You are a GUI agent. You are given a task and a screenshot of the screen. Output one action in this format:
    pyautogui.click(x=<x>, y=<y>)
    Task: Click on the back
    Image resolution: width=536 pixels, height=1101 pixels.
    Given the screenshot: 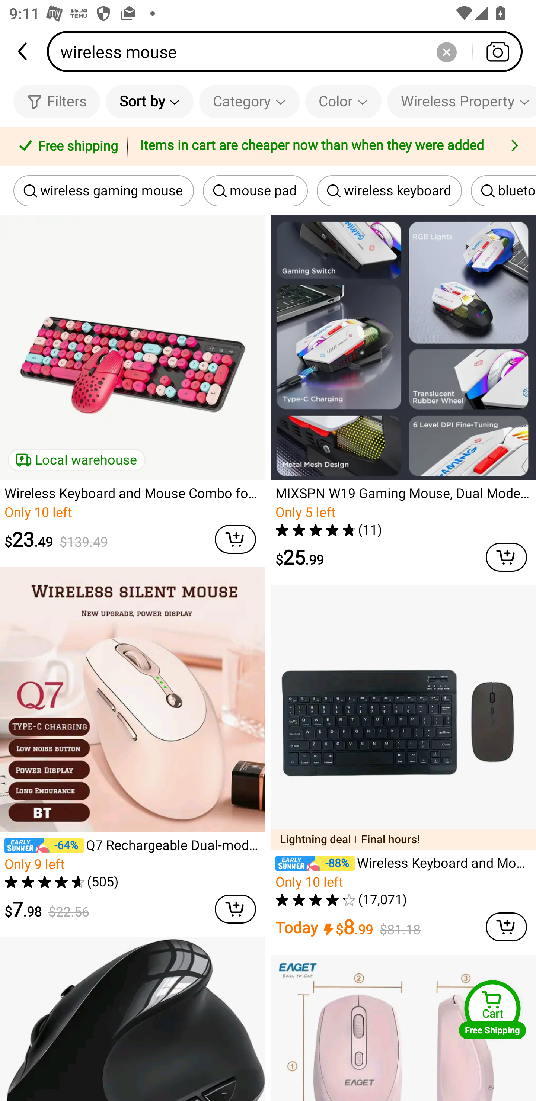 What is the action you would take?
    pyautogui.click(x=23, y=51)
    